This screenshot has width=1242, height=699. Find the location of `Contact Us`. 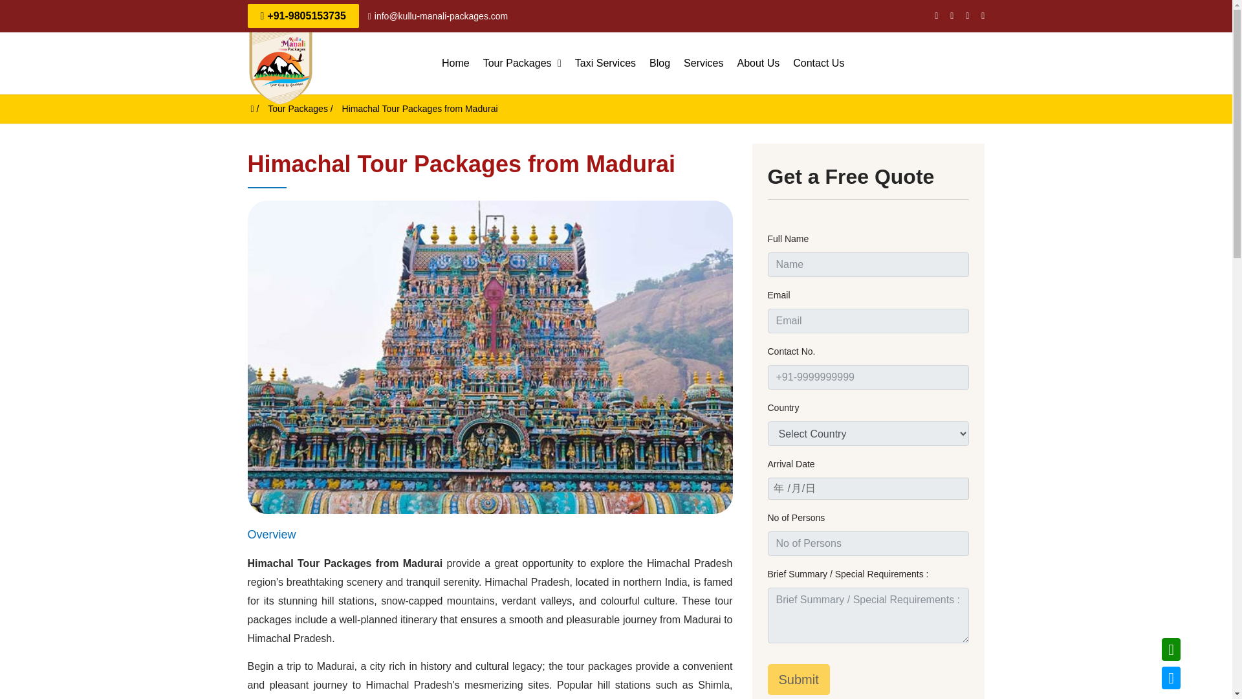

Contact Us is located at coordinates (818, 62).